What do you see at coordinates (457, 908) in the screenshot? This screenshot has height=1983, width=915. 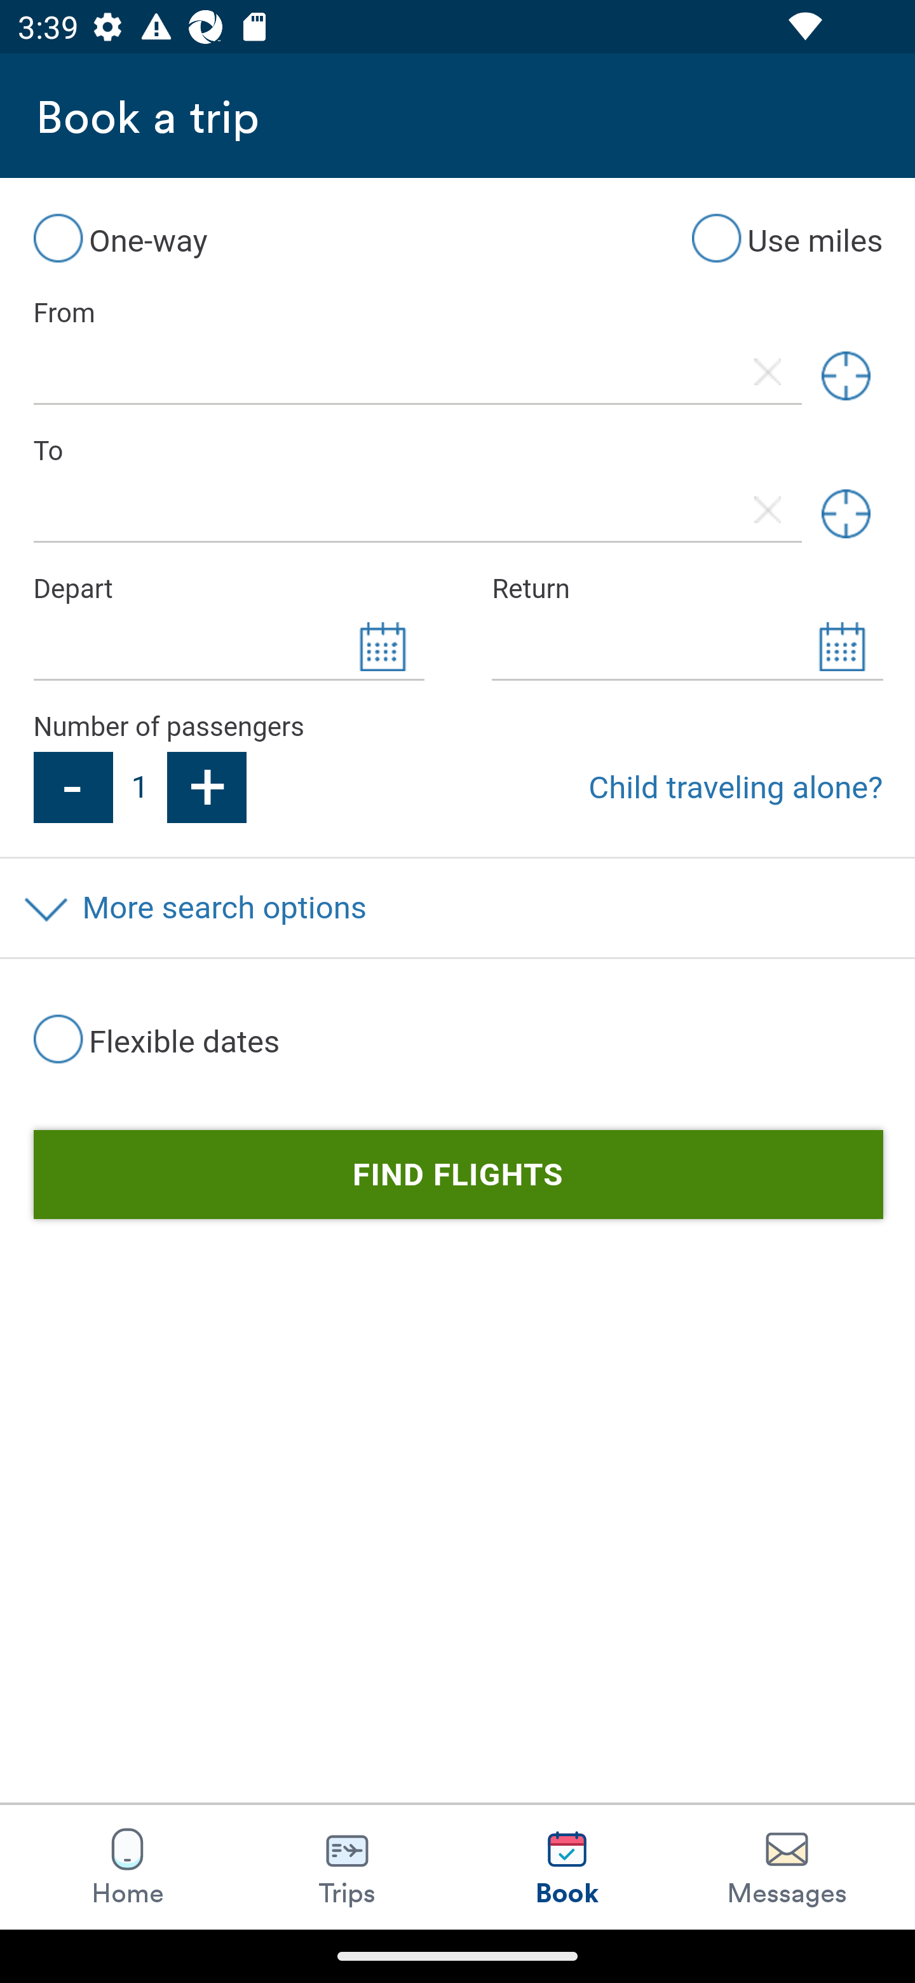 I see `More search options` at bounding box center [457, 908].